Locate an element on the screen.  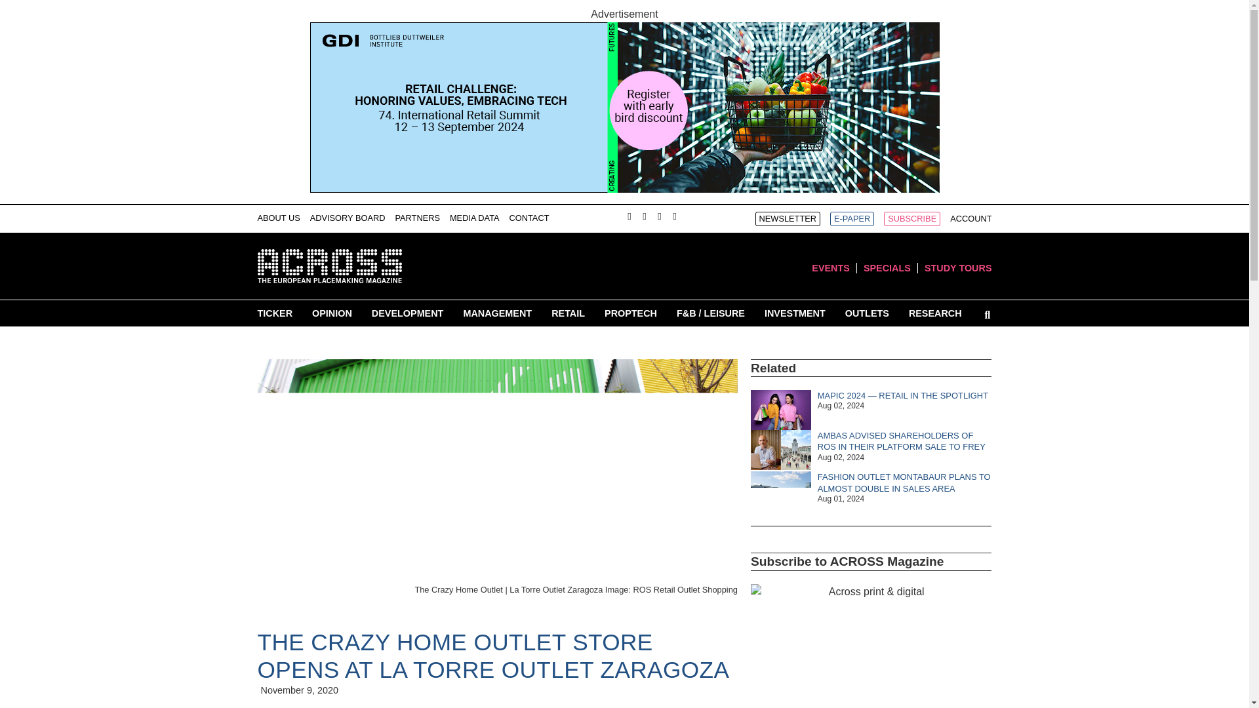
PROPTECH is located at coordinates (631, 313).